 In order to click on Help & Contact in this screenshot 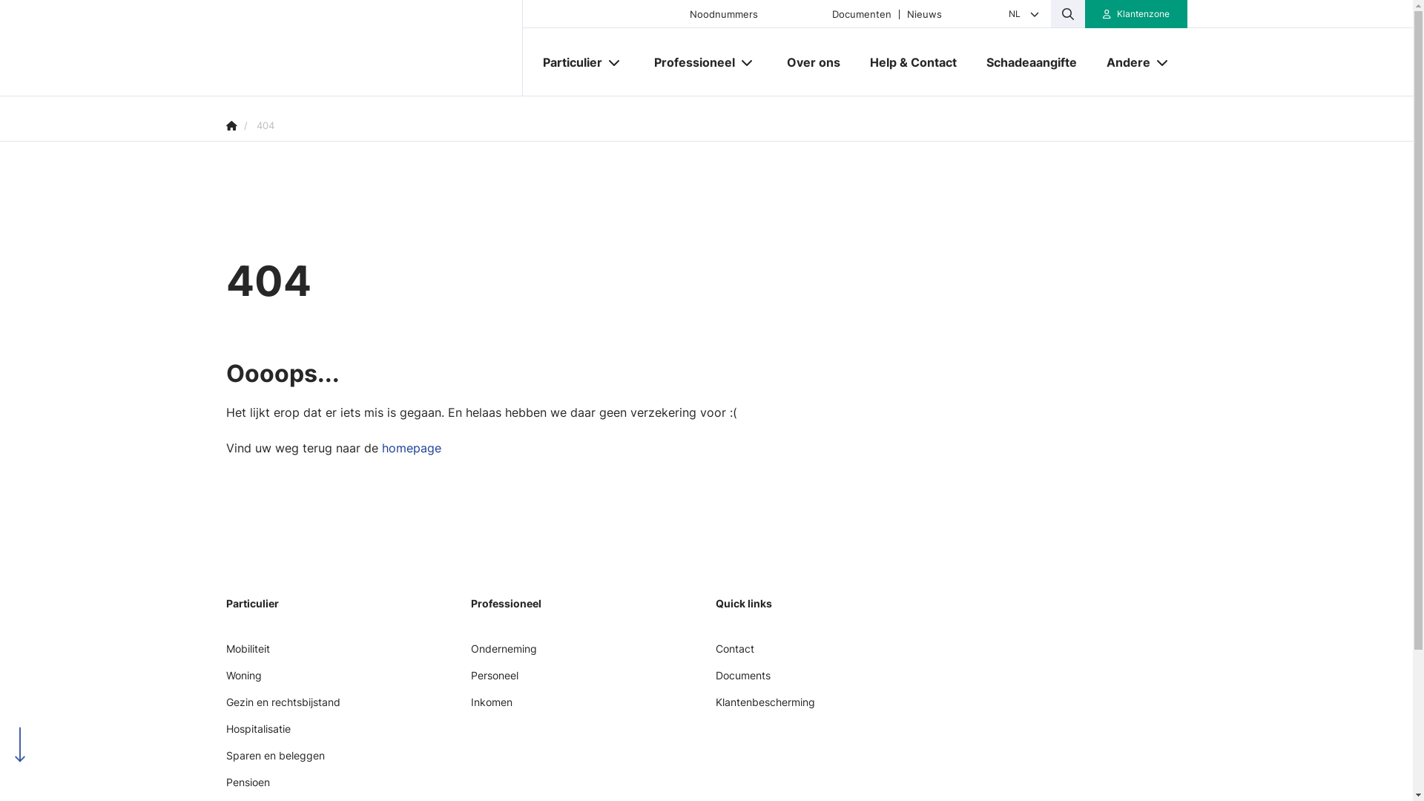, I will do `click(912, 62)`.